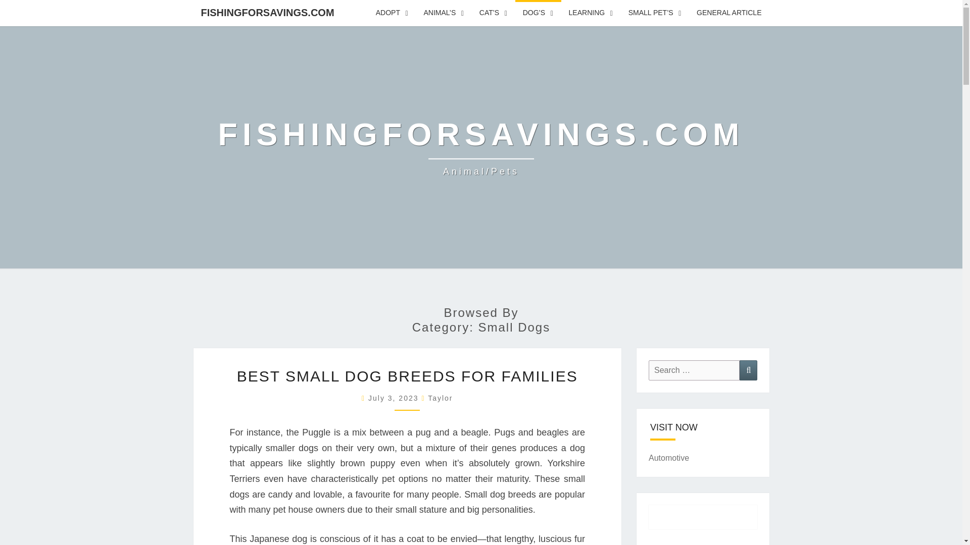 This screenshot has width=970, height=545. Describe the element at coordinates (440, 398) in the screenshot. I see `View all posts by Taylor` at that location.